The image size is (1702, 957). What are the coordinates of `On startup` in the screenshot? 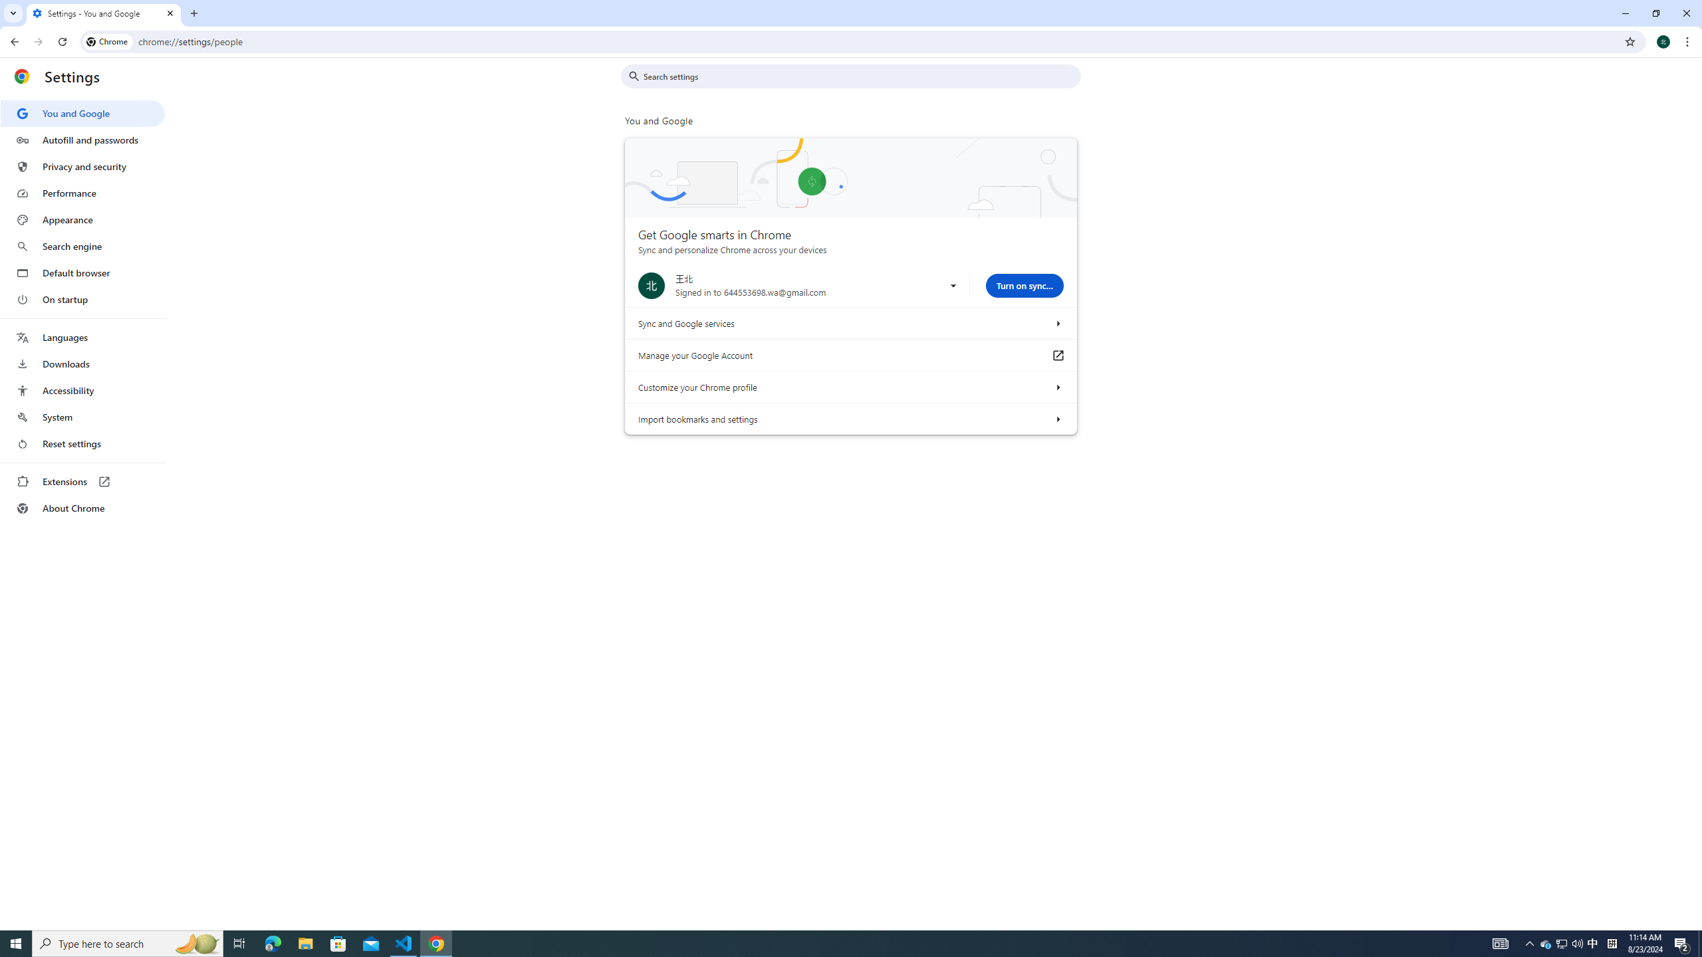 It's located at (82, 299).